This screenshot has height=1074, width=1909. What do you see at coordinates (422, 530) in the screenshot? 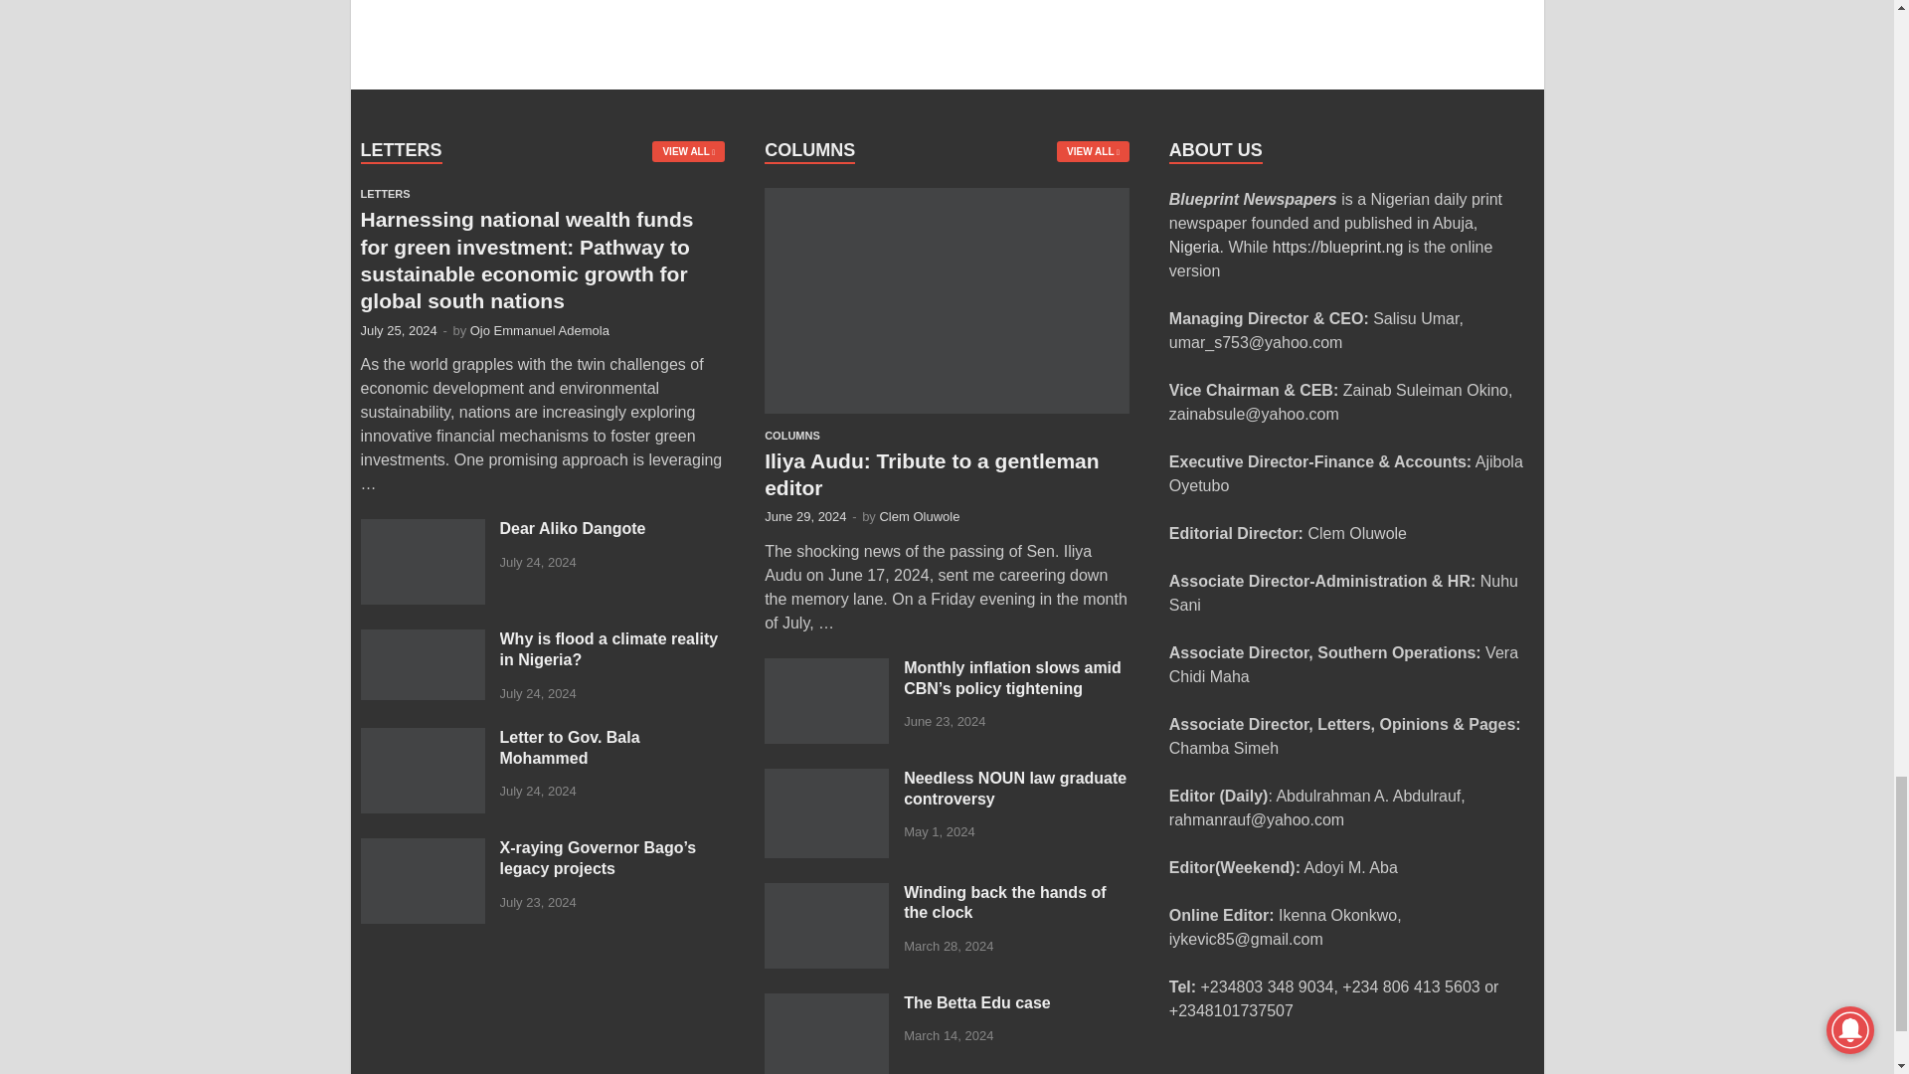
I see `Dear Aliko Dangote` at bounding box center [422, 530].